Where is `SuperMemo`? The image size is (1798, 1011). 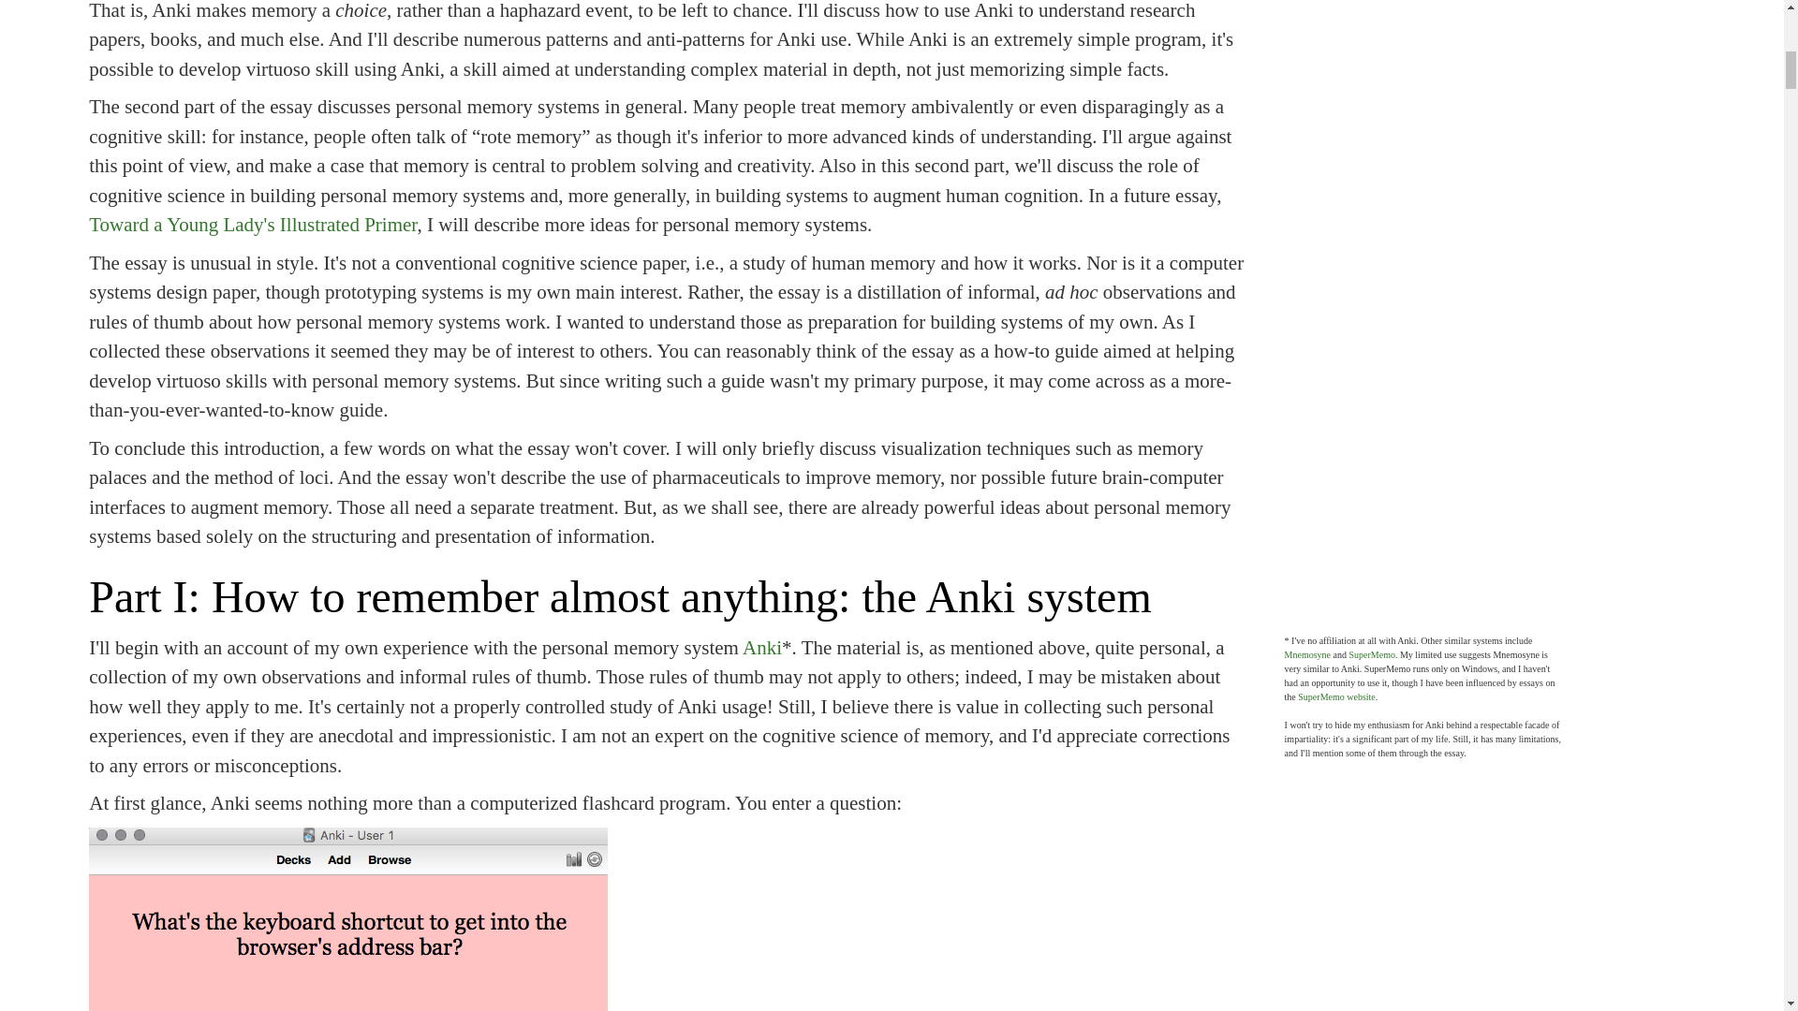 SuperMemo is located at coordinates (1371, 655).